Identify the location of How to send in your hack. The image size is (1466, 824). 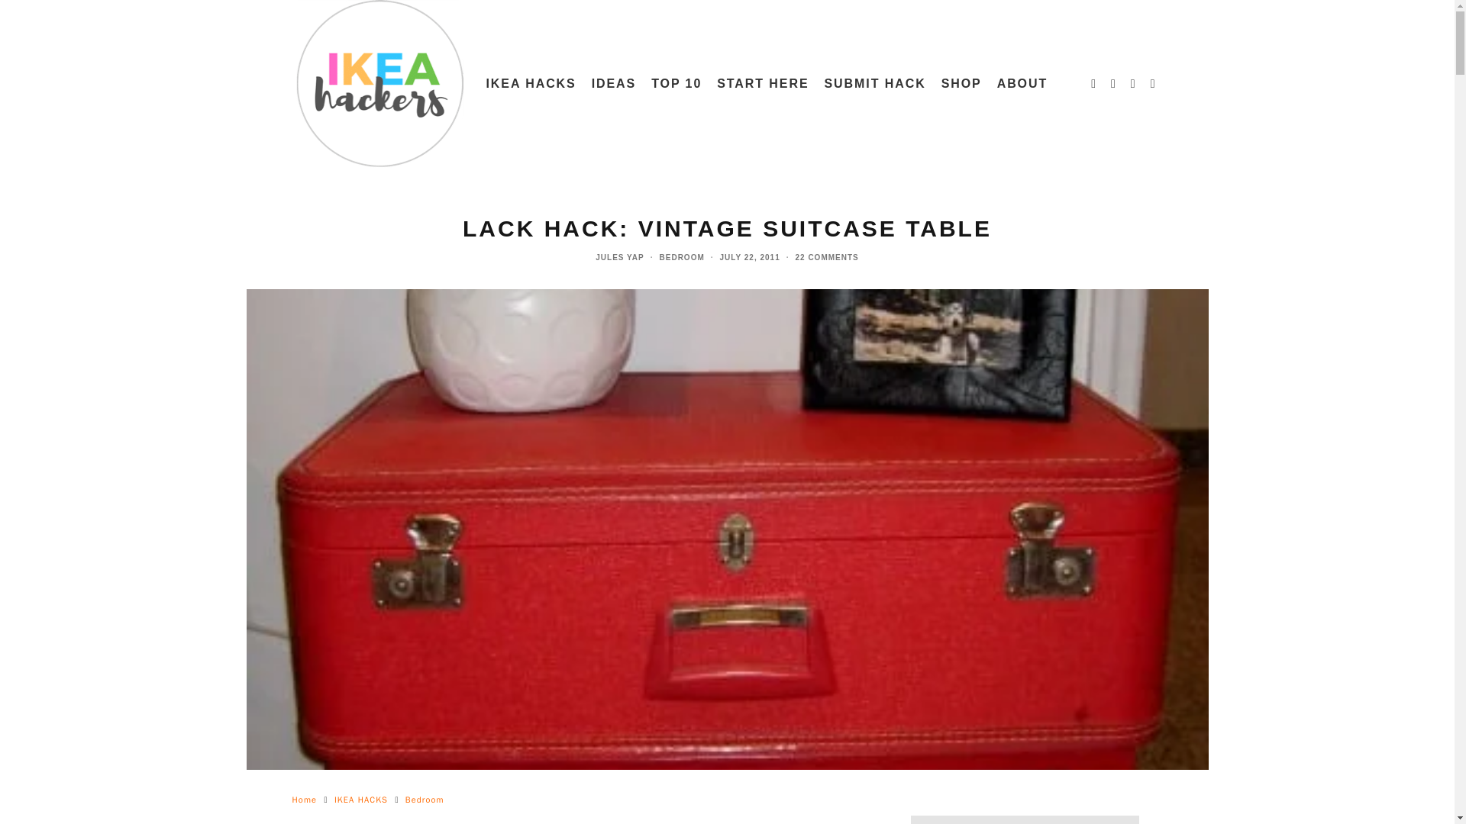
(875, 84).